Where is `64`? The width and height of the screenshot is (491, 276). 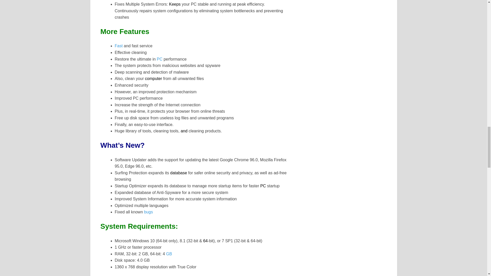 64 is located at coordinates (205, 241).